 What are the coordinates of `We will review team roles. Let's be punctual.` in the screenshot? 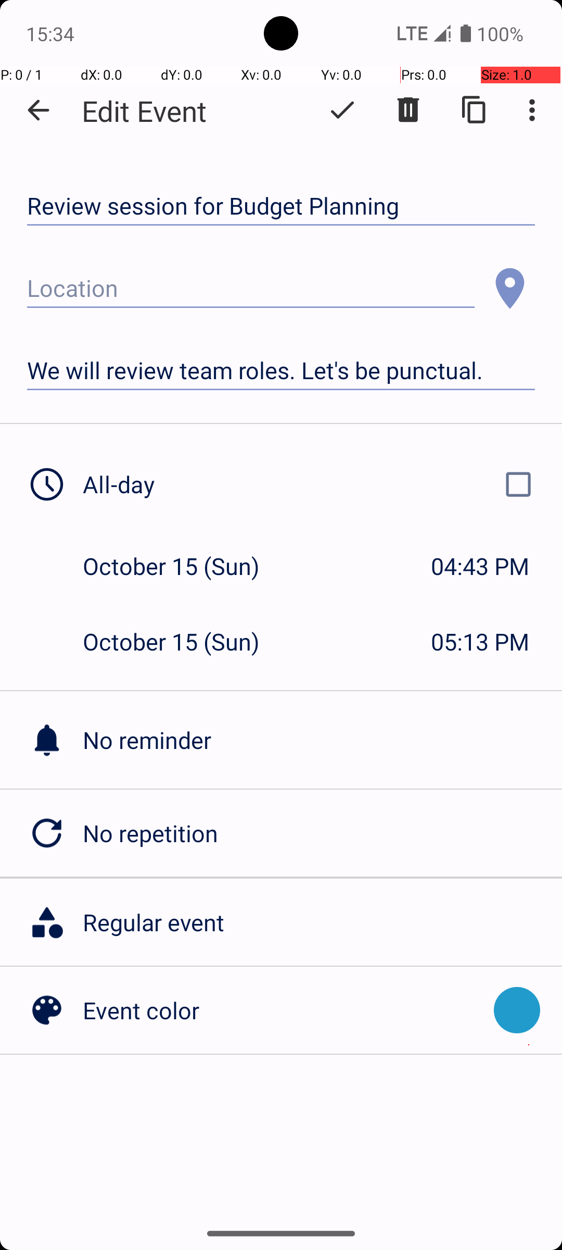 It's located at (281, 371).